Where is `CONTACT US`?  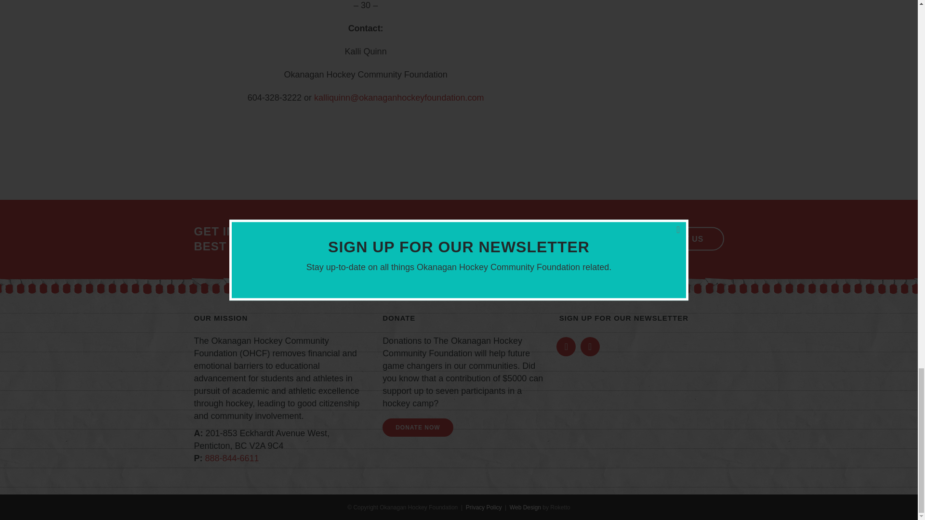
CONTACT US is located at coordinates (676, 239).